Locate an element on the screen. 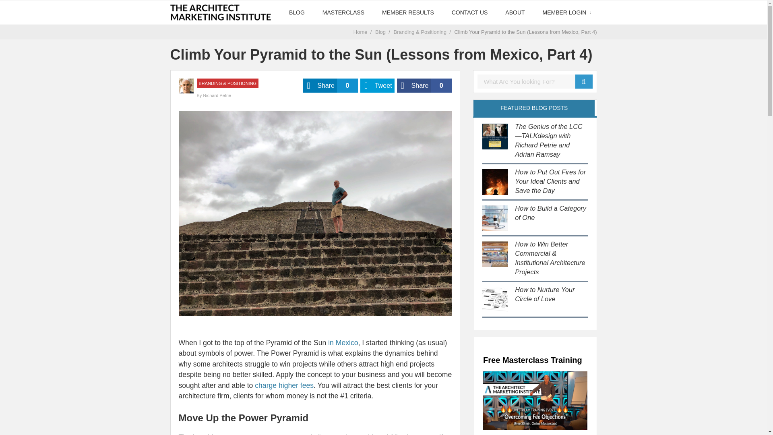 This screenshot has width=773, height=435. MASTERCLASS is located at coordinates (408, 12).